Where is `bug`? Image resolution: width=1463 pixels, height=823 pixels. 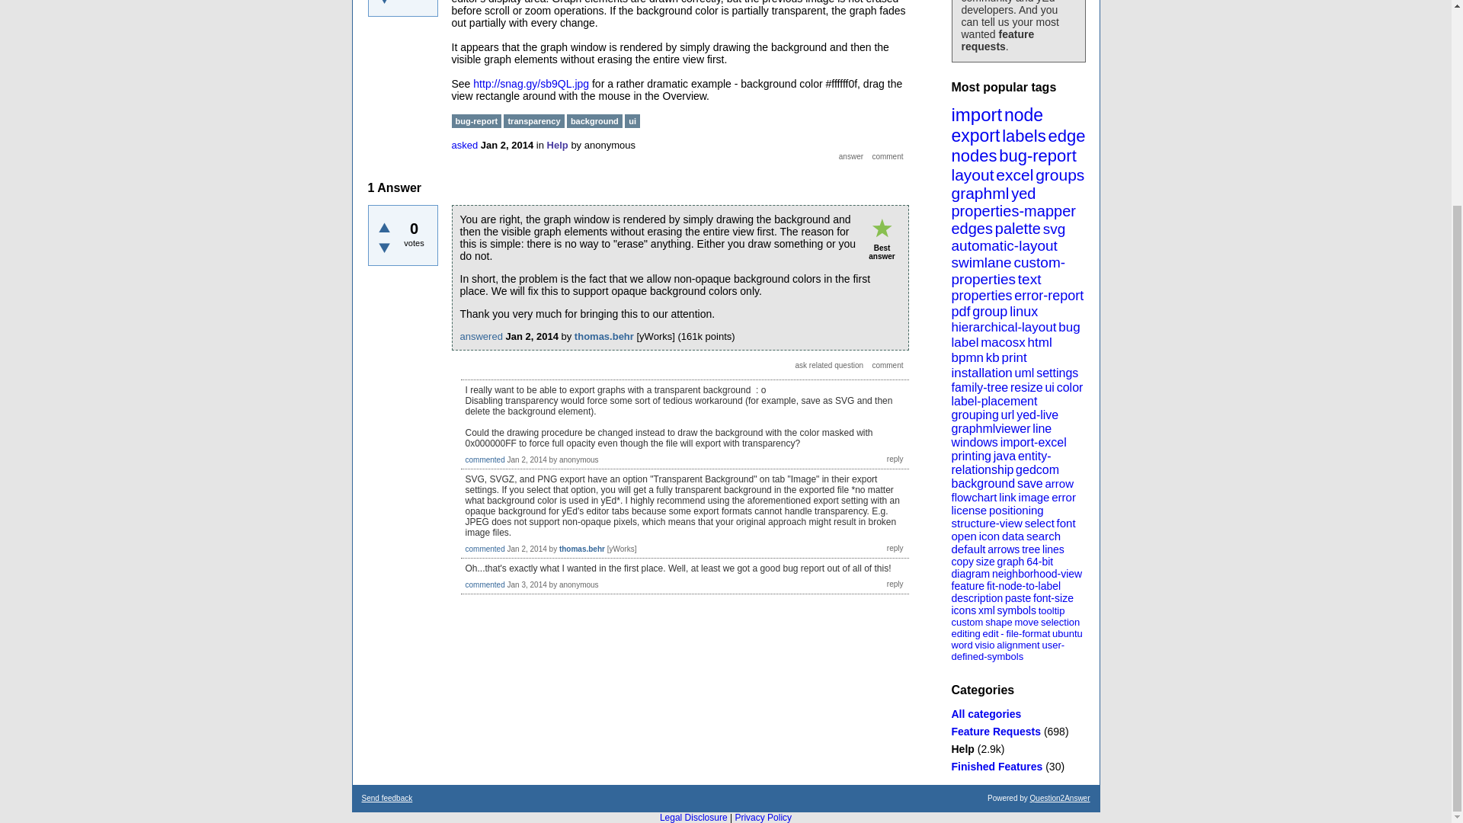
bug is located at coordinates (1068, 327).